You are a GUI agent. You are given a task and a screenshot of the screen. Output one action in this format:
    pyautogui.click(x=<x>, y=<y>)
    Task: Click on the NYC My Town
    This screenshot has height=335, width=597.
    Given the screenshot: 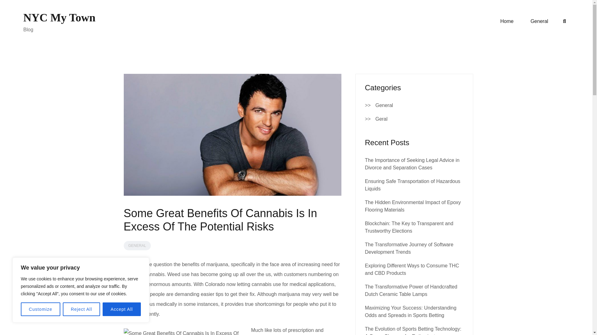 What is the action you would take?
    pyautogui.click(x=59, y=17)
    